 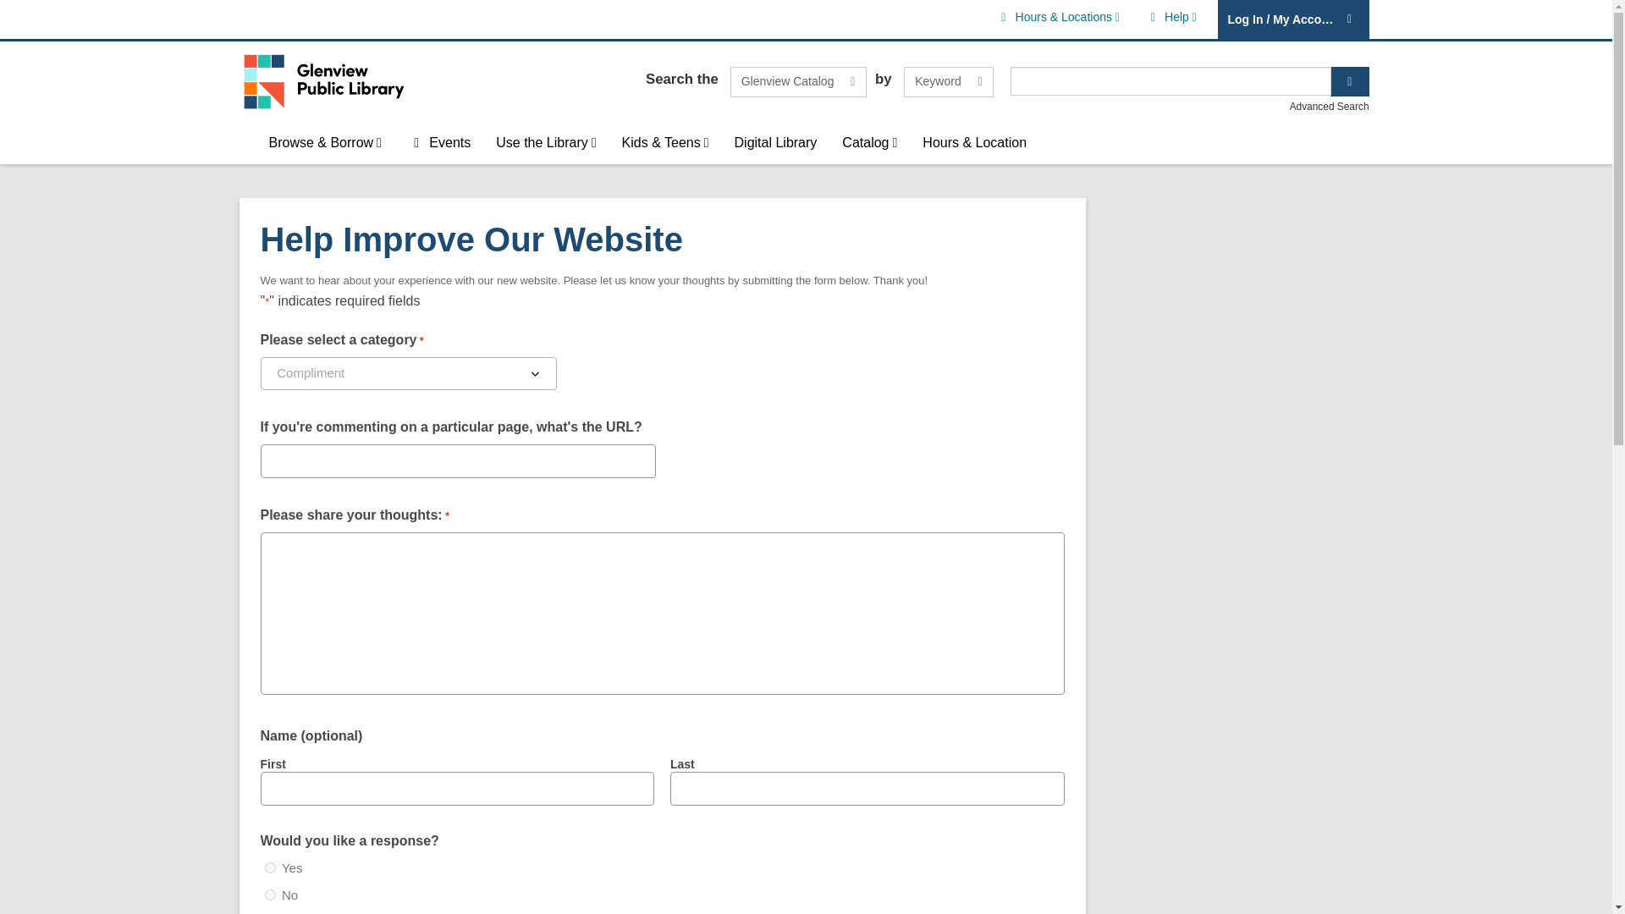 I want to click on Yes, so click(x=797, y=81).